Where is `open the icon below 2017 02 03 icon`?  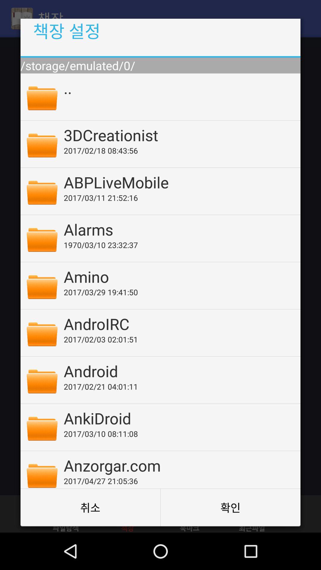
open the icon below 2017 02 03 icon is located at coordinates (178, 371).